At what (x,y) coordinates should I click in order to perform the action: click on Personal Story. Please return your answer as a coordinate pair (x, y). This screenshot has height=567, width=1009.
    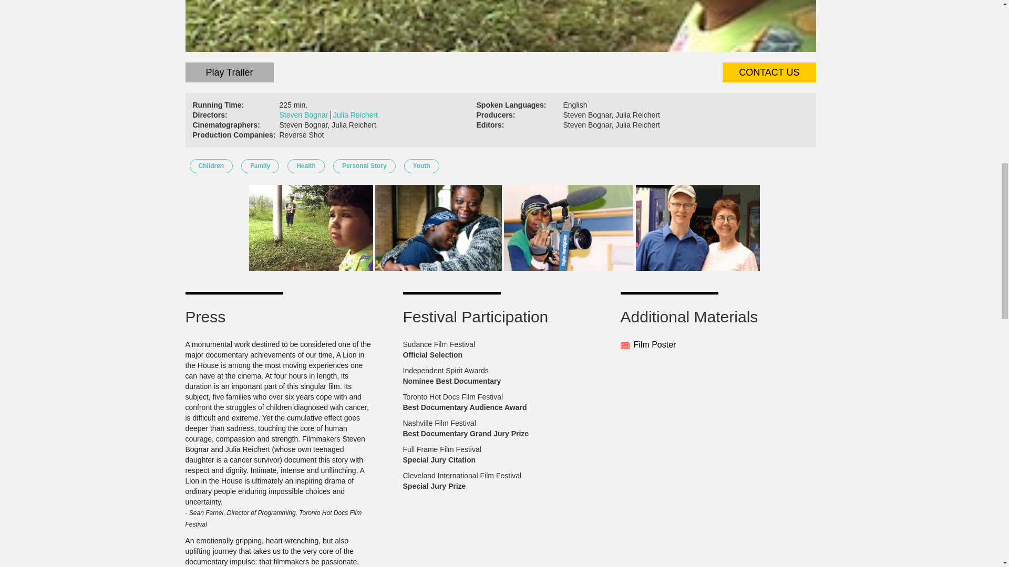
    Looking at the image, I should click on (364, 166).